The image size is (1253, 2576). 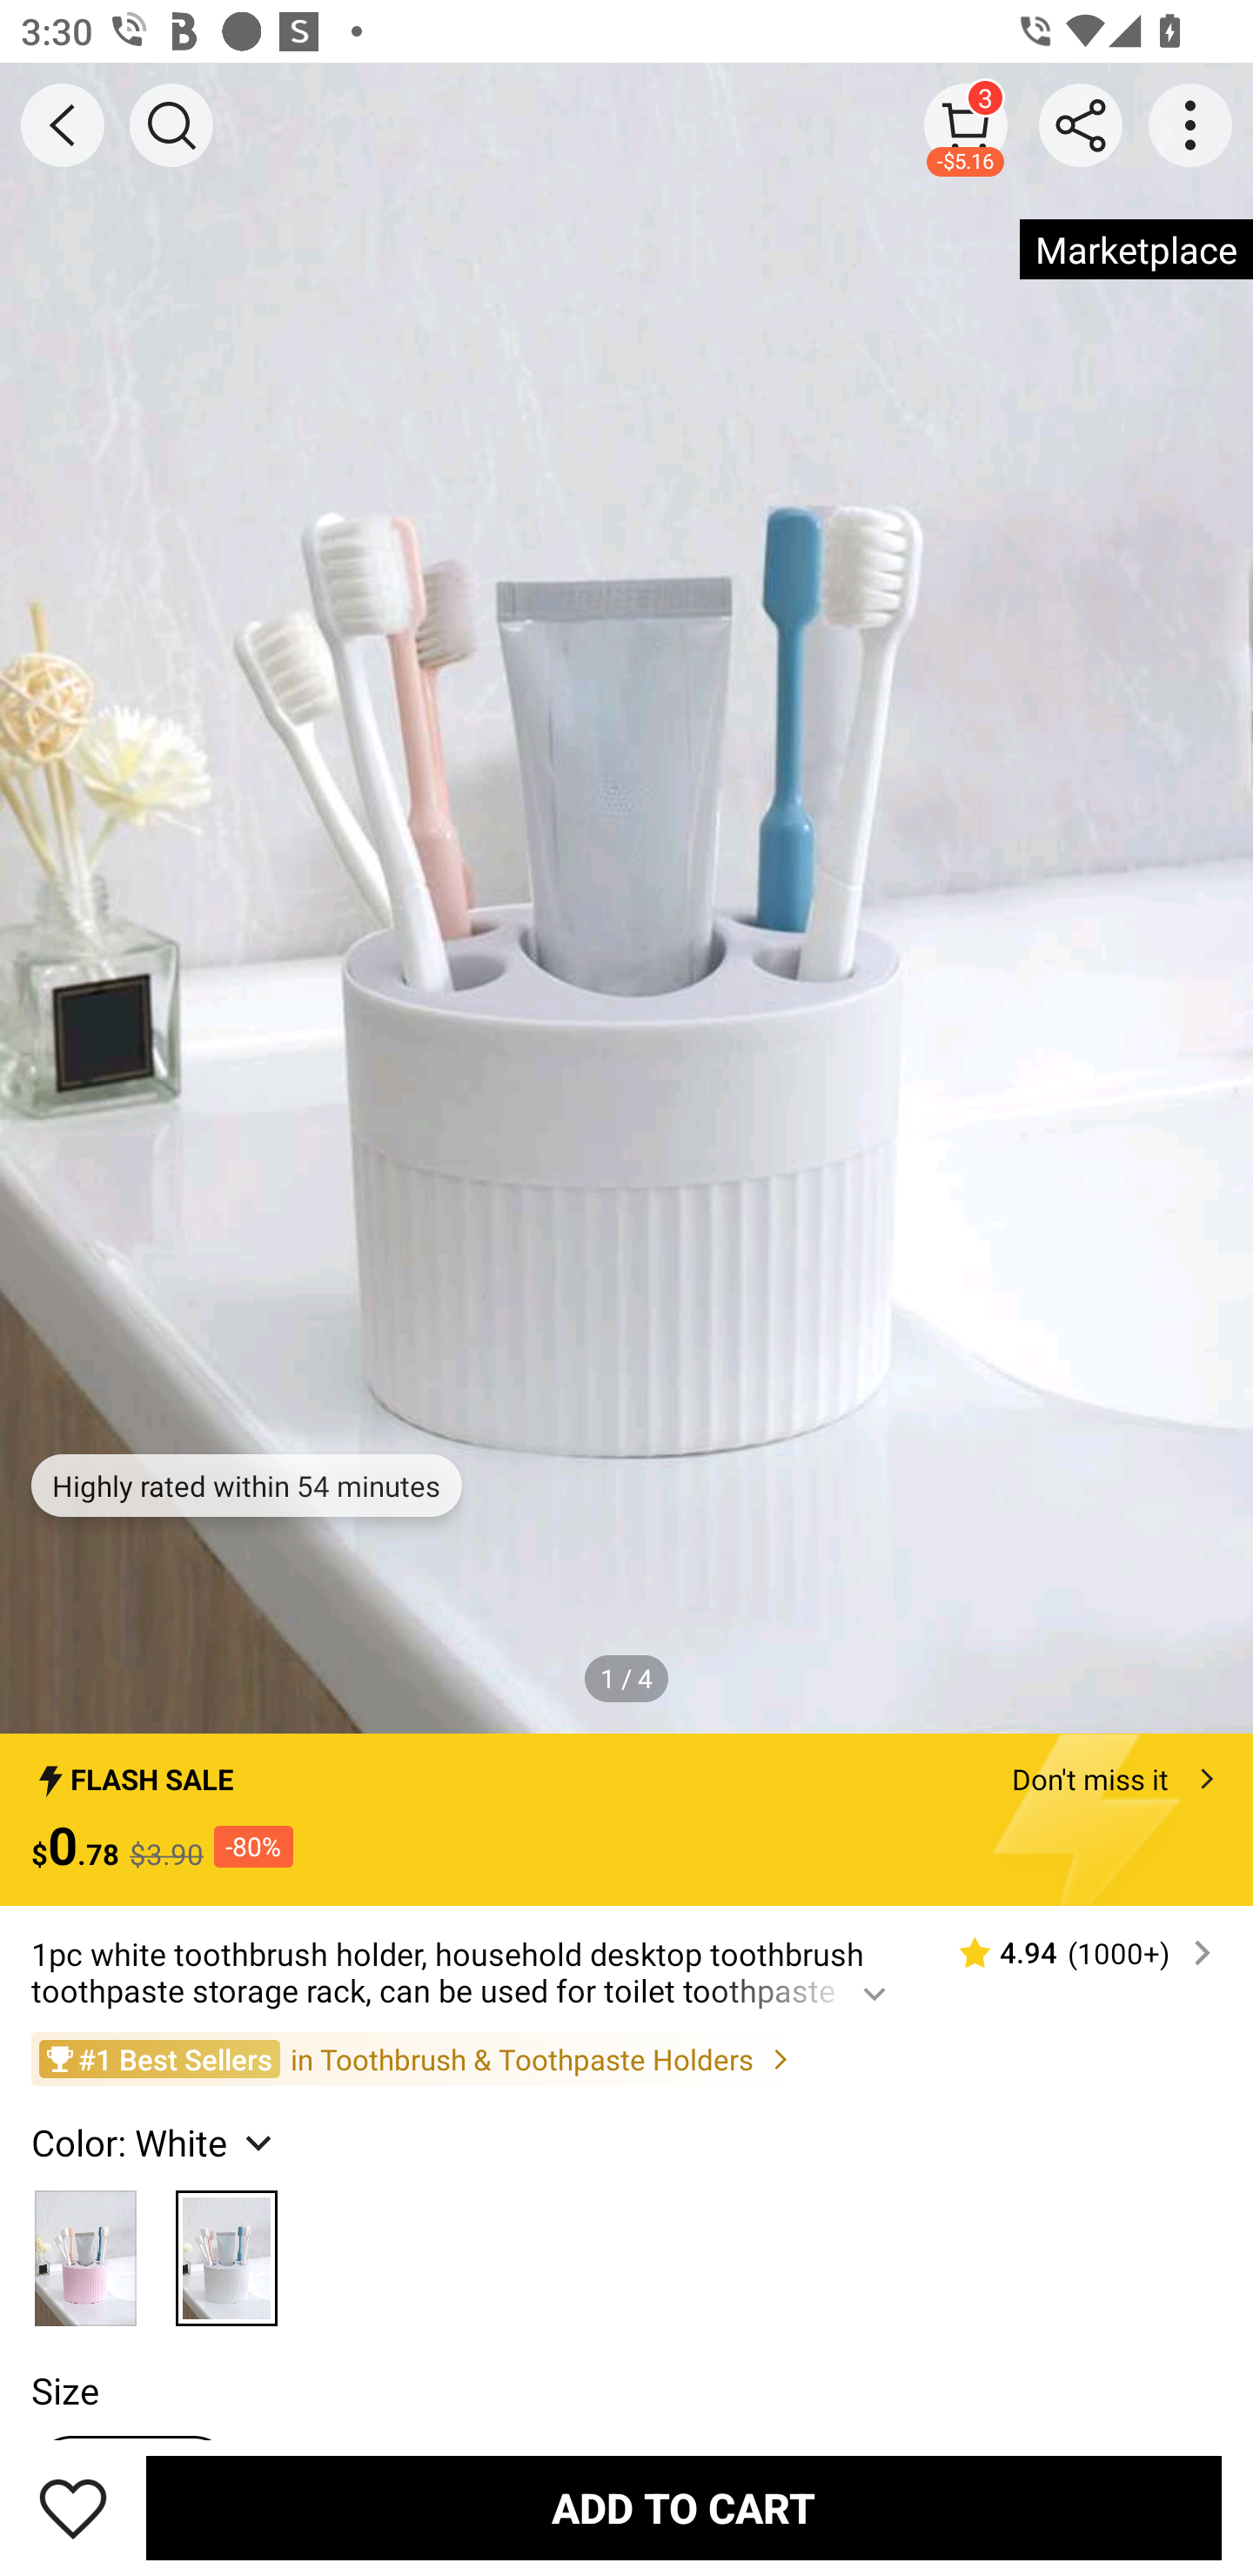 What do you see at coordinates (63, 125) in the screenshot?
I see `BACK` at bounding box center [63, 125].